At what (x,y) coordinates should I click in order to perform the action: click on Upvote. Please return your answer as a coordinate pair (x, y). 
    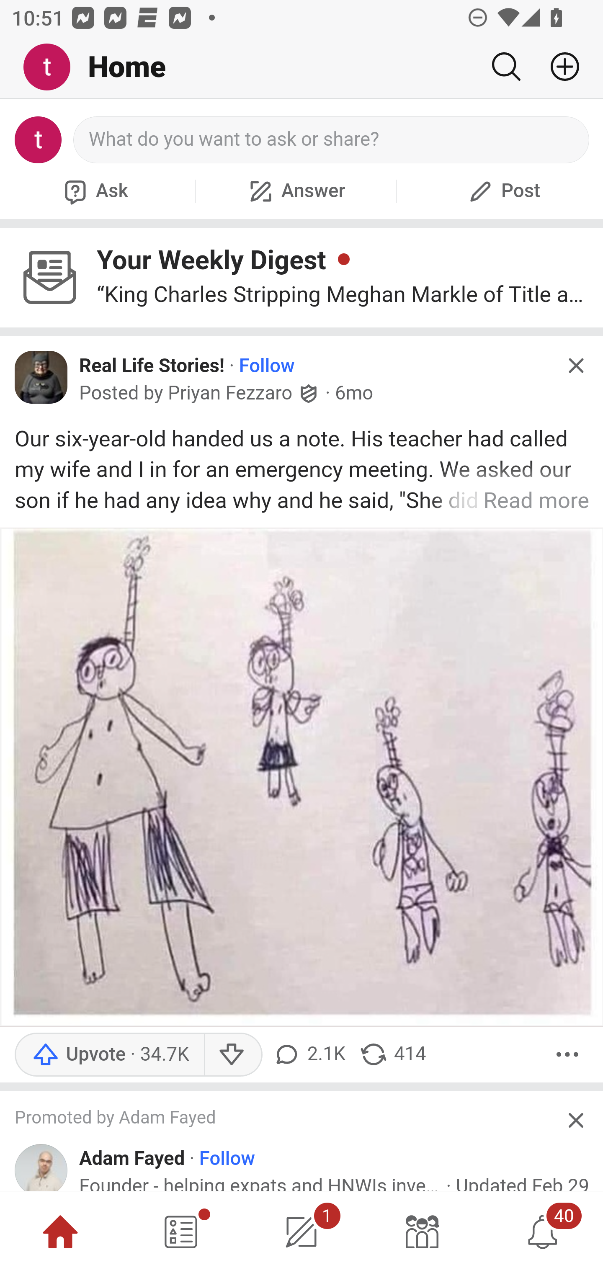
    Looking at the image, I should click on (110, 1054).